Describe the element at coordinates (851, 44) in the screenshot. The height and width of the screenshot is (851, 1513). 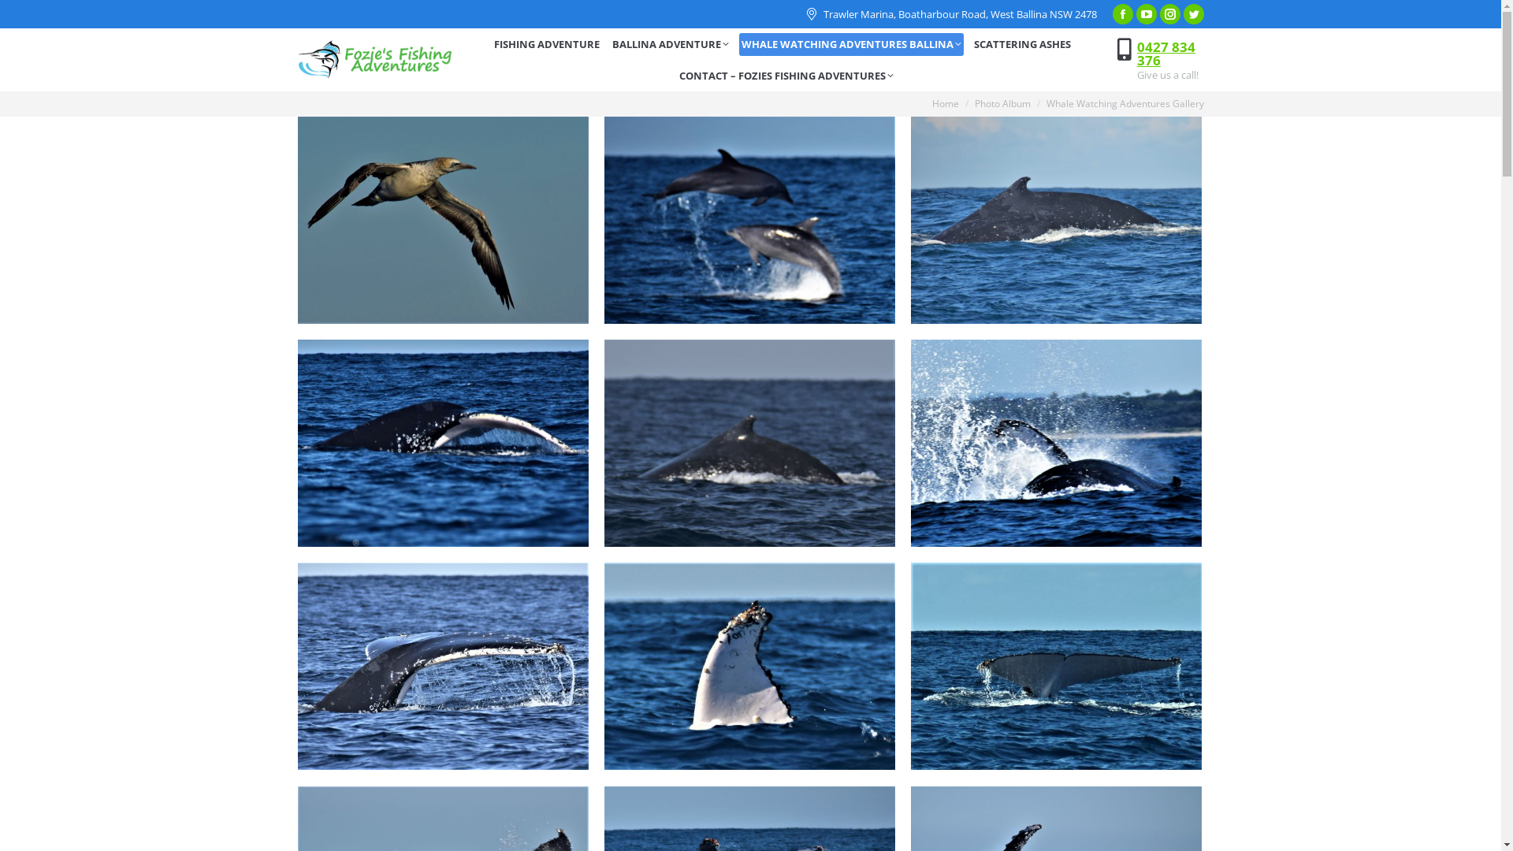
I see `WHALE WATCHING ADVENTURES BALLINA` at that location.